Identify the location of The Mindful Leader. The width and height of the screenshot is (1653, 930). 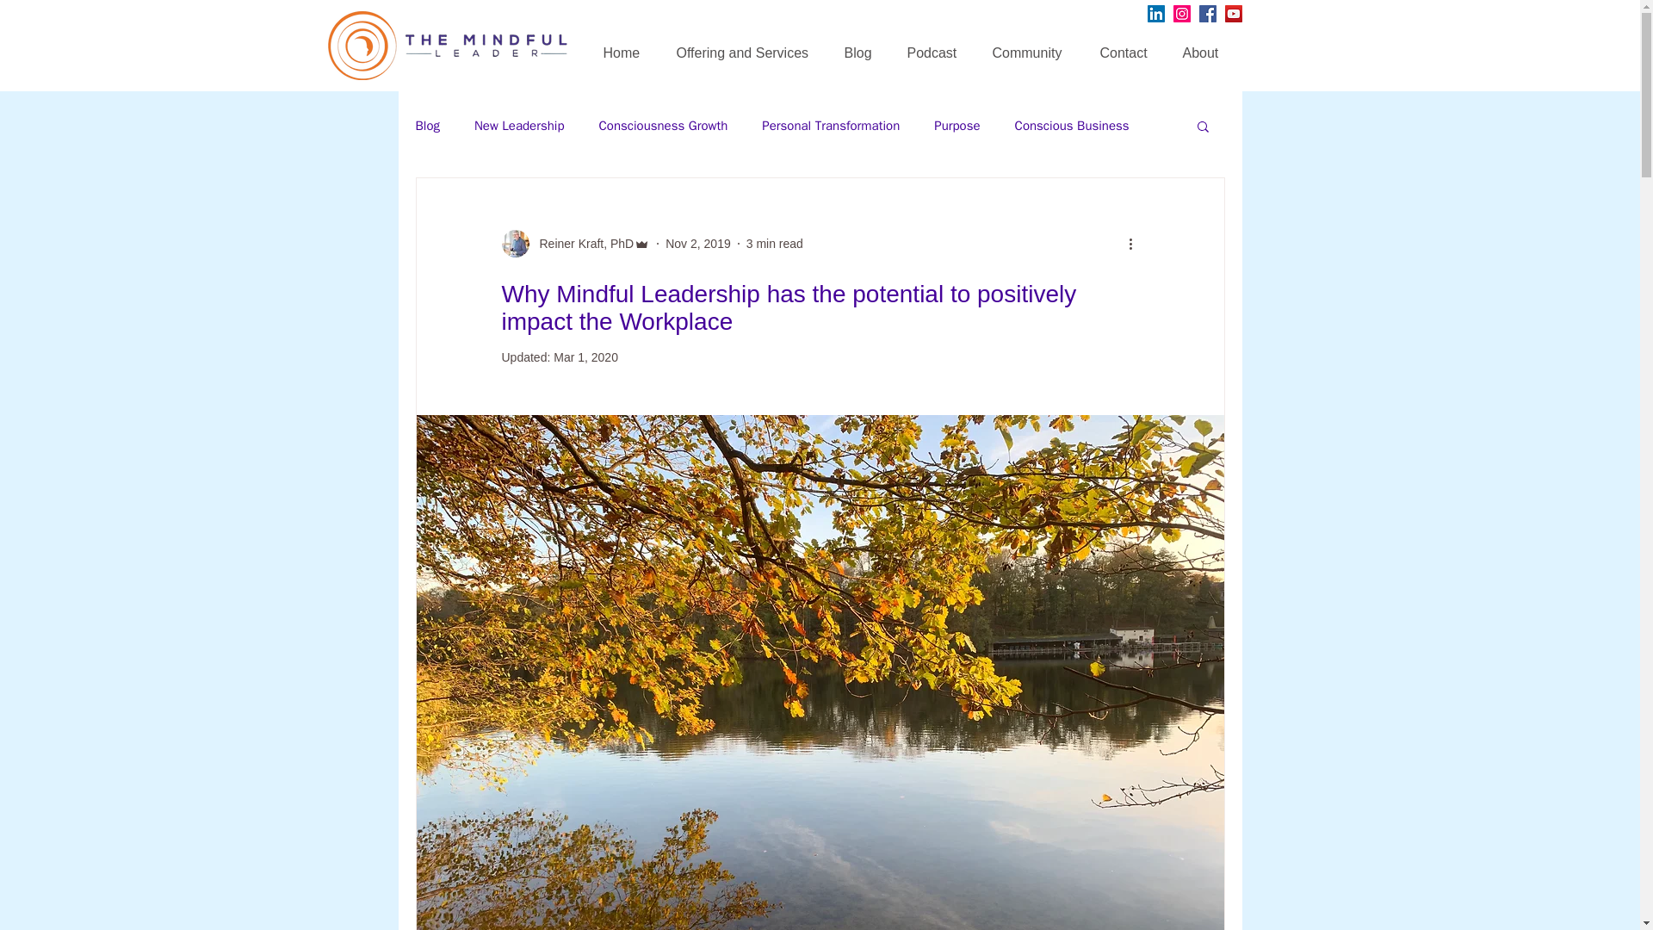
(362, 45).